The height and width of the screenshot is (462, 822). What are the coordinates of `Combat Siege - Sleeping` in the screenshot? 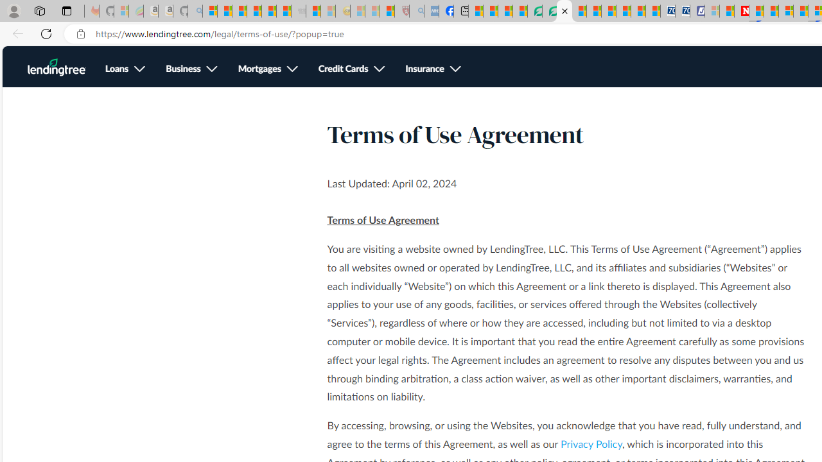 It's located at (299, 12).